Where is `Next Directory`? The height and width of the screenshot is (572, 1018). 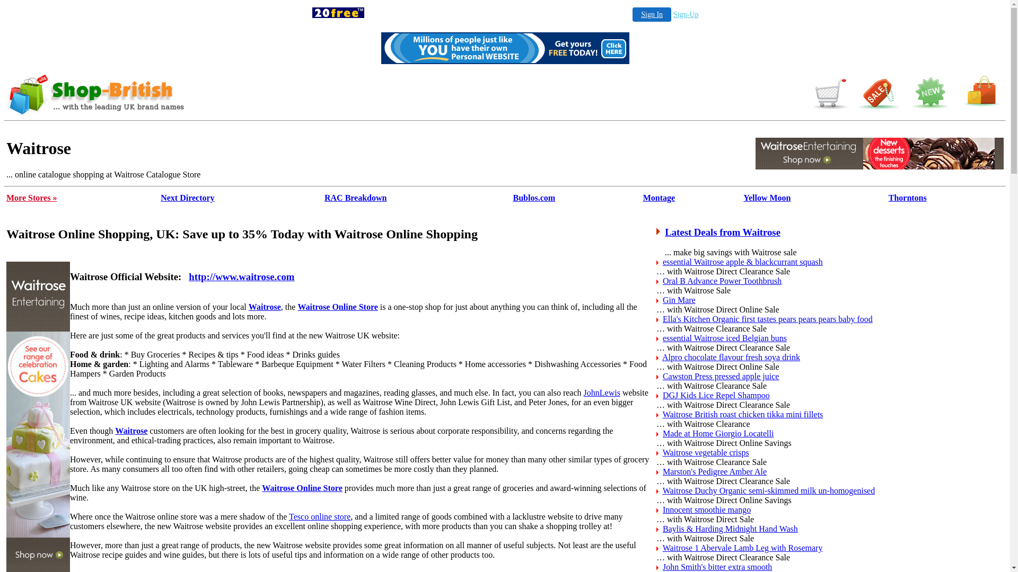
Next Directory is located at coordinates (188, 198).